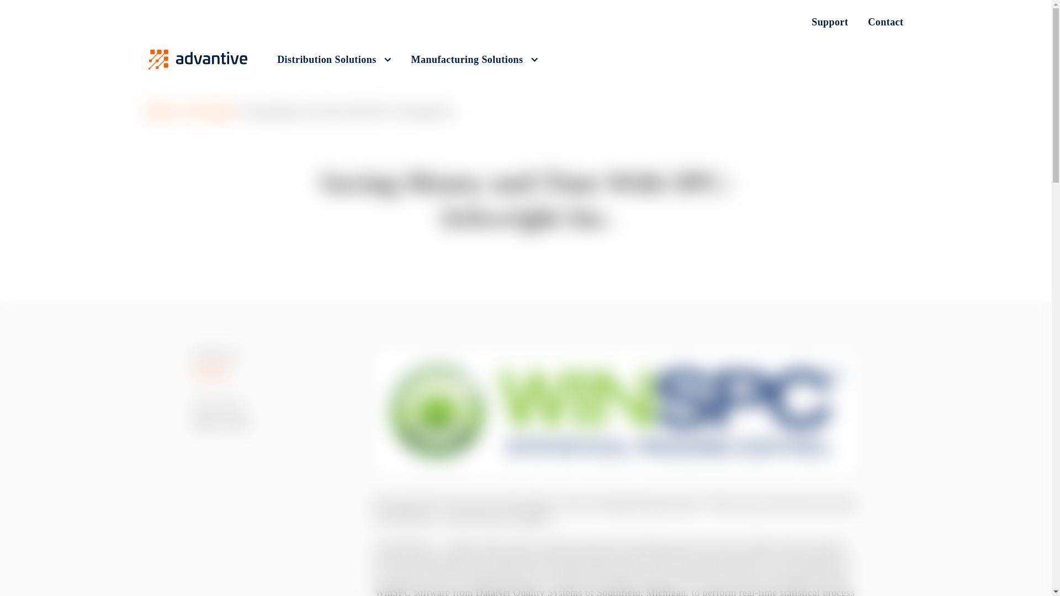 This screenshot has width=1060, height=596. What do you see at coordinates (475, 60) in the screenshot?
I see `Manufacturing Solutions` at bounding box center [475, 60].